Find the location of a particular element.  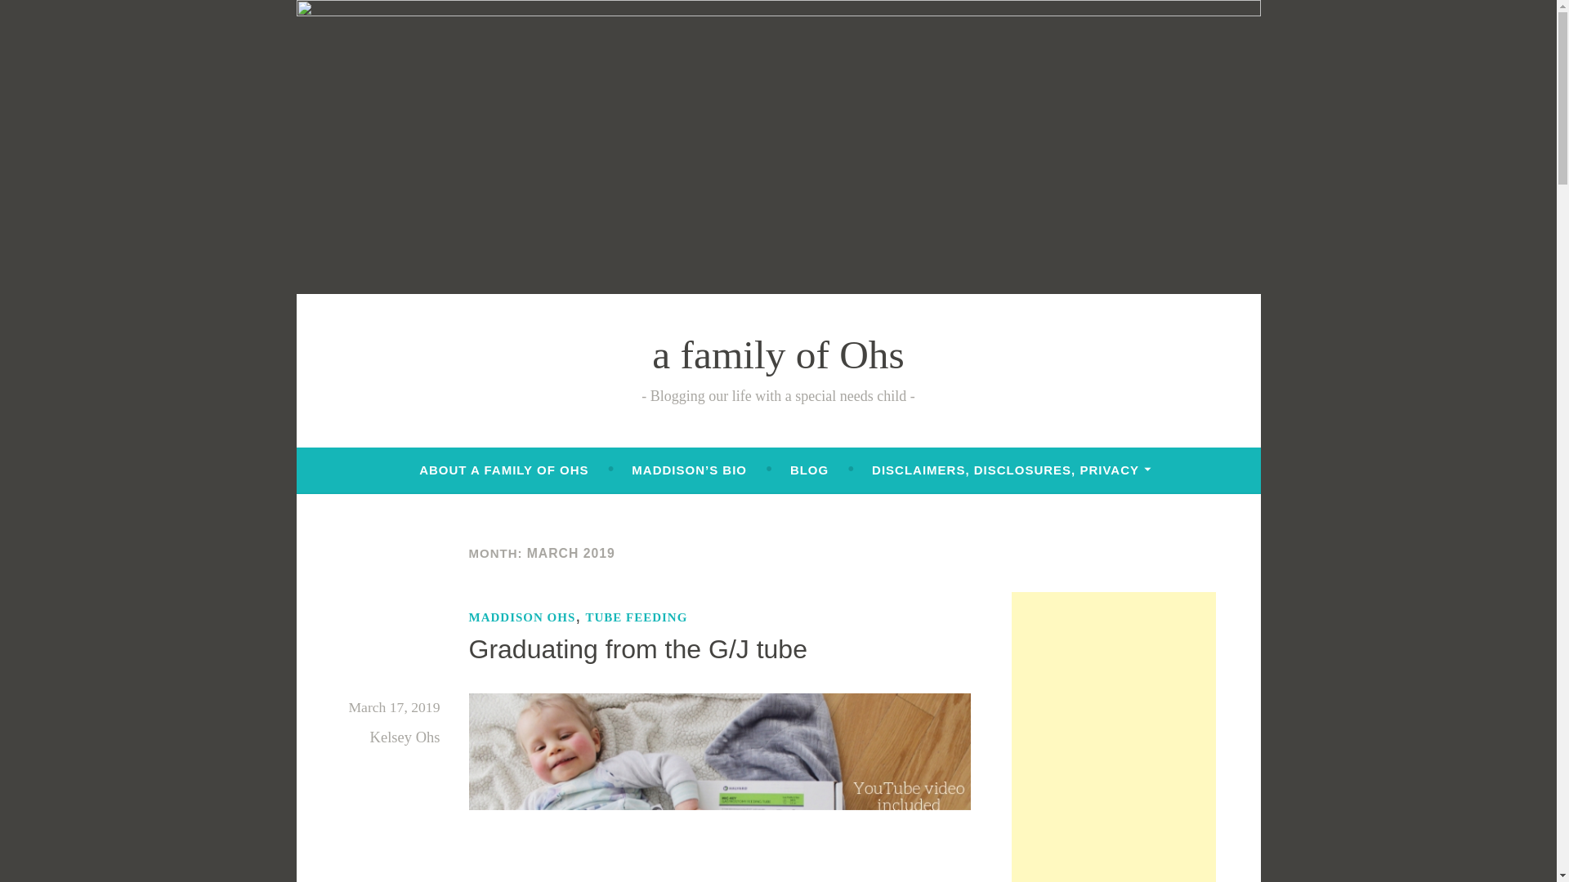

TUBE FEEDING is located at coordinates (636, 617).